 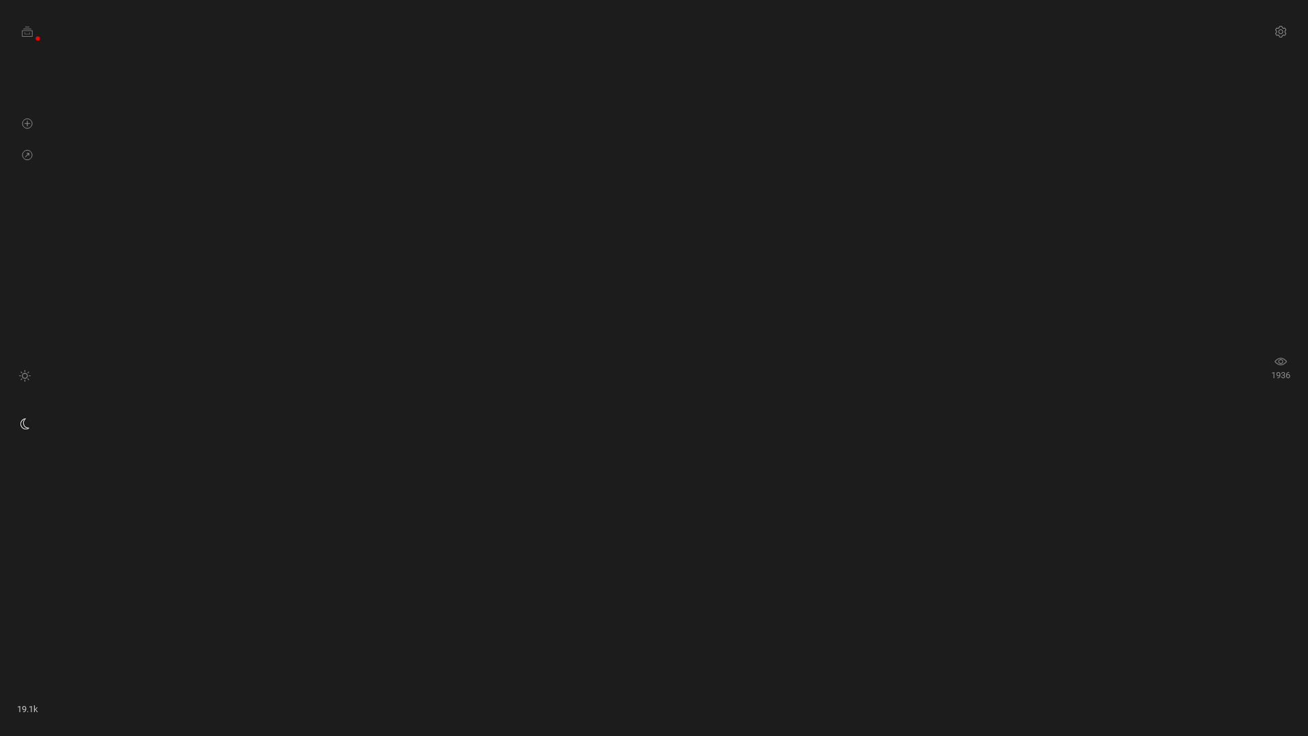 What do you see at coordinates (25, 375) in the screenshot?
I see `Light Mode` at bounding box center [25, 375].